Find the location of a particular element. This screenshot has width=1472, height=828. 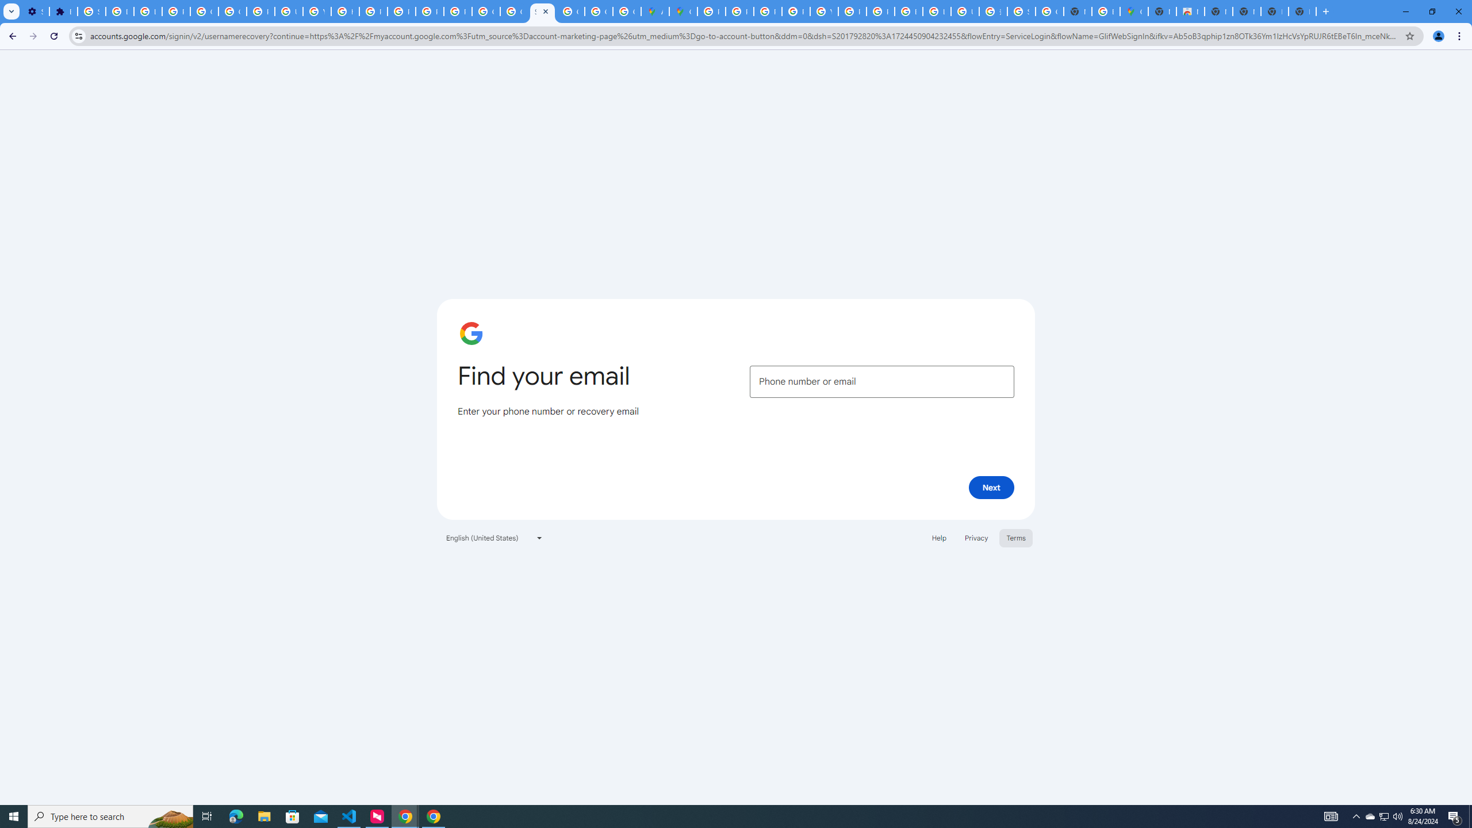

Google Maps is located at coordinates (1134, 11).